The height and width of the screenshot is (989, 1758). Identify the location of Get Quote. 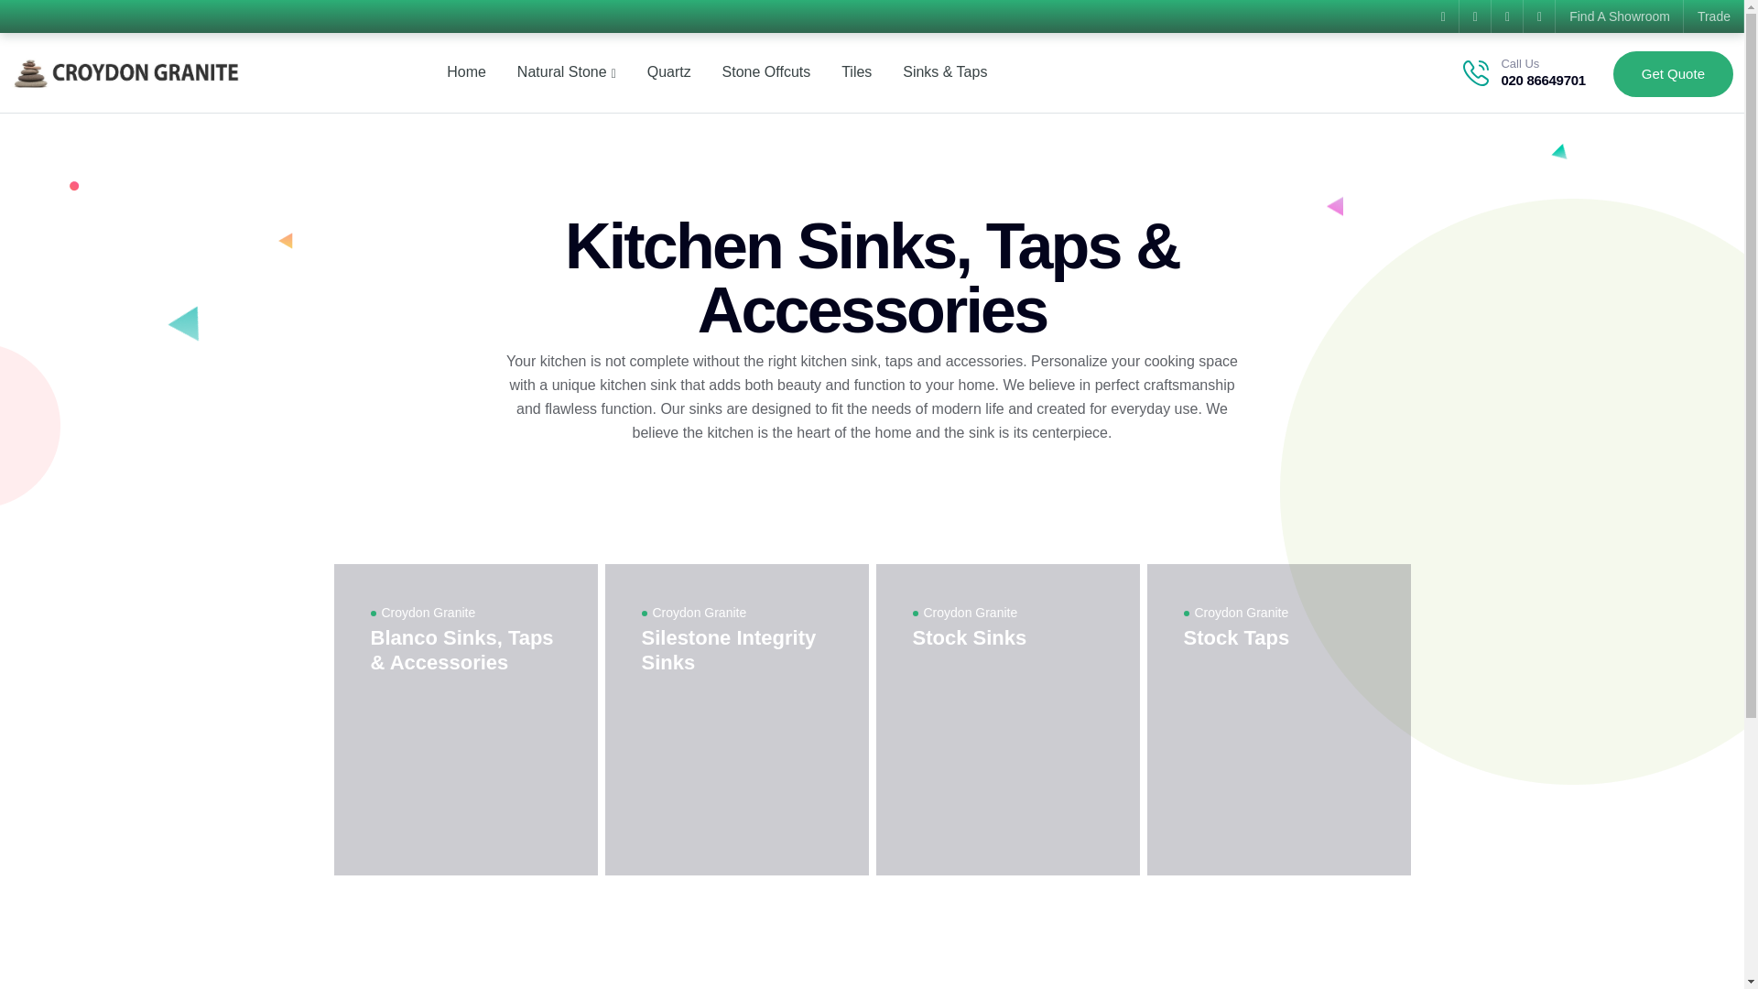
(1674, 73).